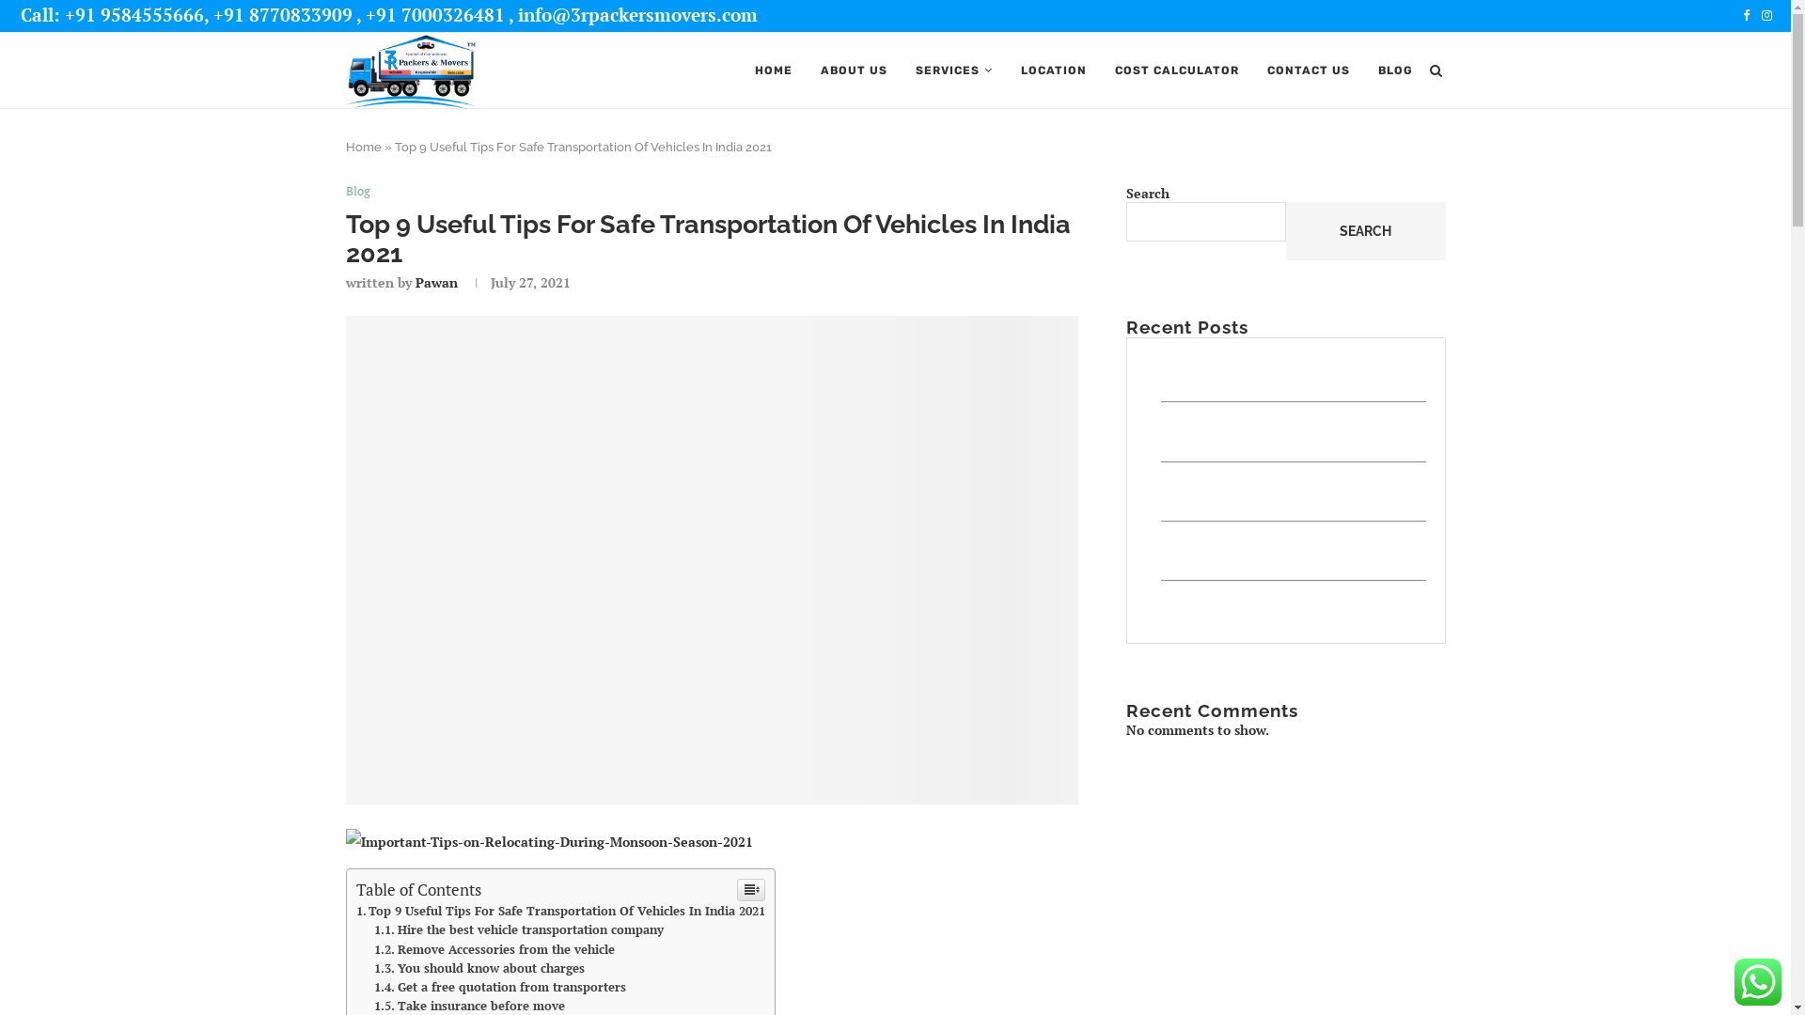 The height and width of the screenshot is (1015, 1805). I want to click on HOME, so click(773, 70).